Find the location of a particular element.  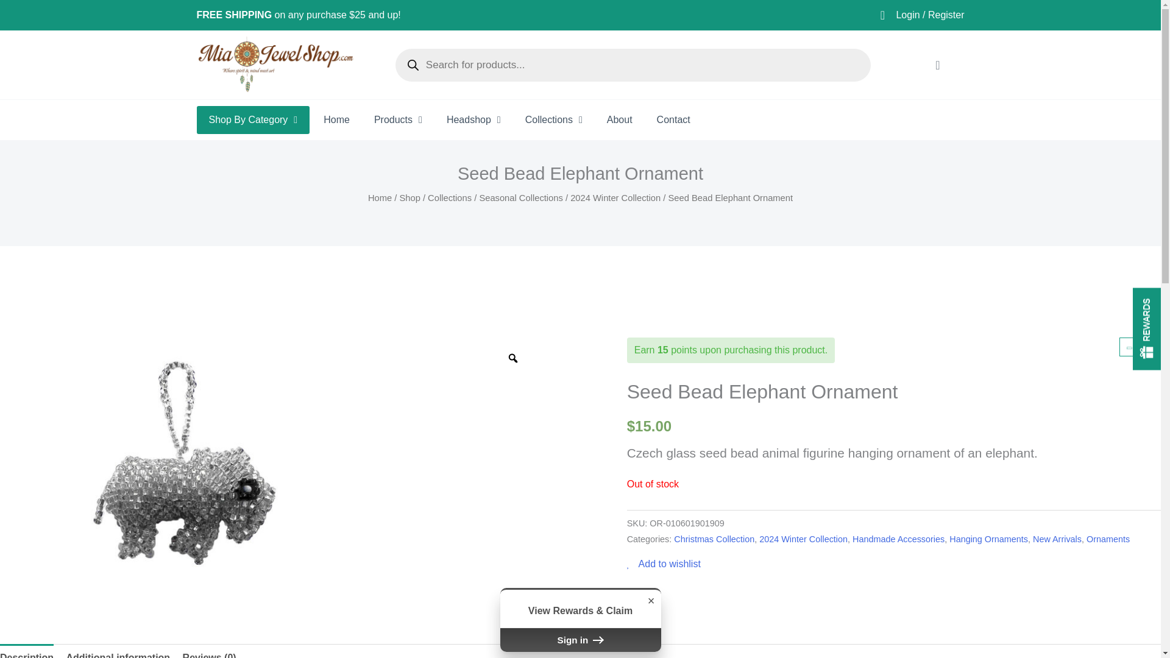

Collections is located at coordinates (553, 119).